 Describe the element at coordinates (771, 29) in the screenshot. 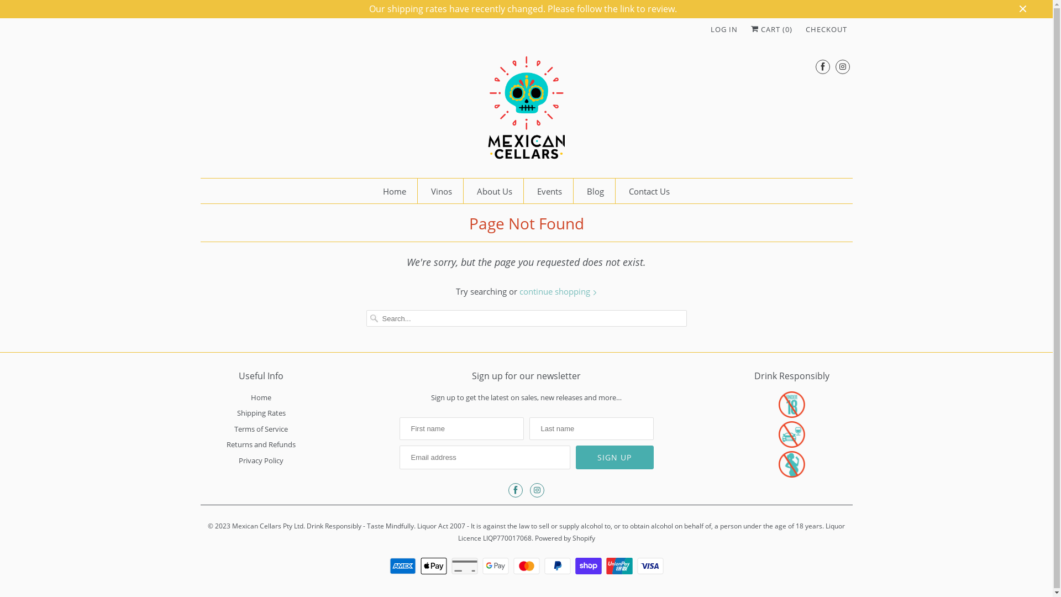

I see `CART (0)` at that location.